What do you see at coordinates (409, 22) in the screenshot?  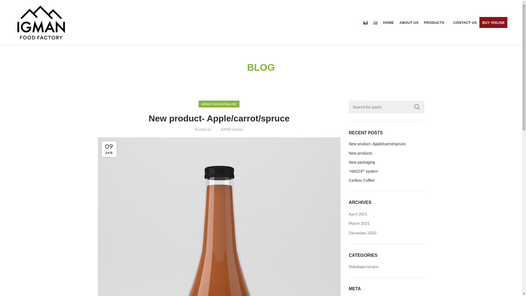 I see `ABOUT US` at bounding box center [409, 22].